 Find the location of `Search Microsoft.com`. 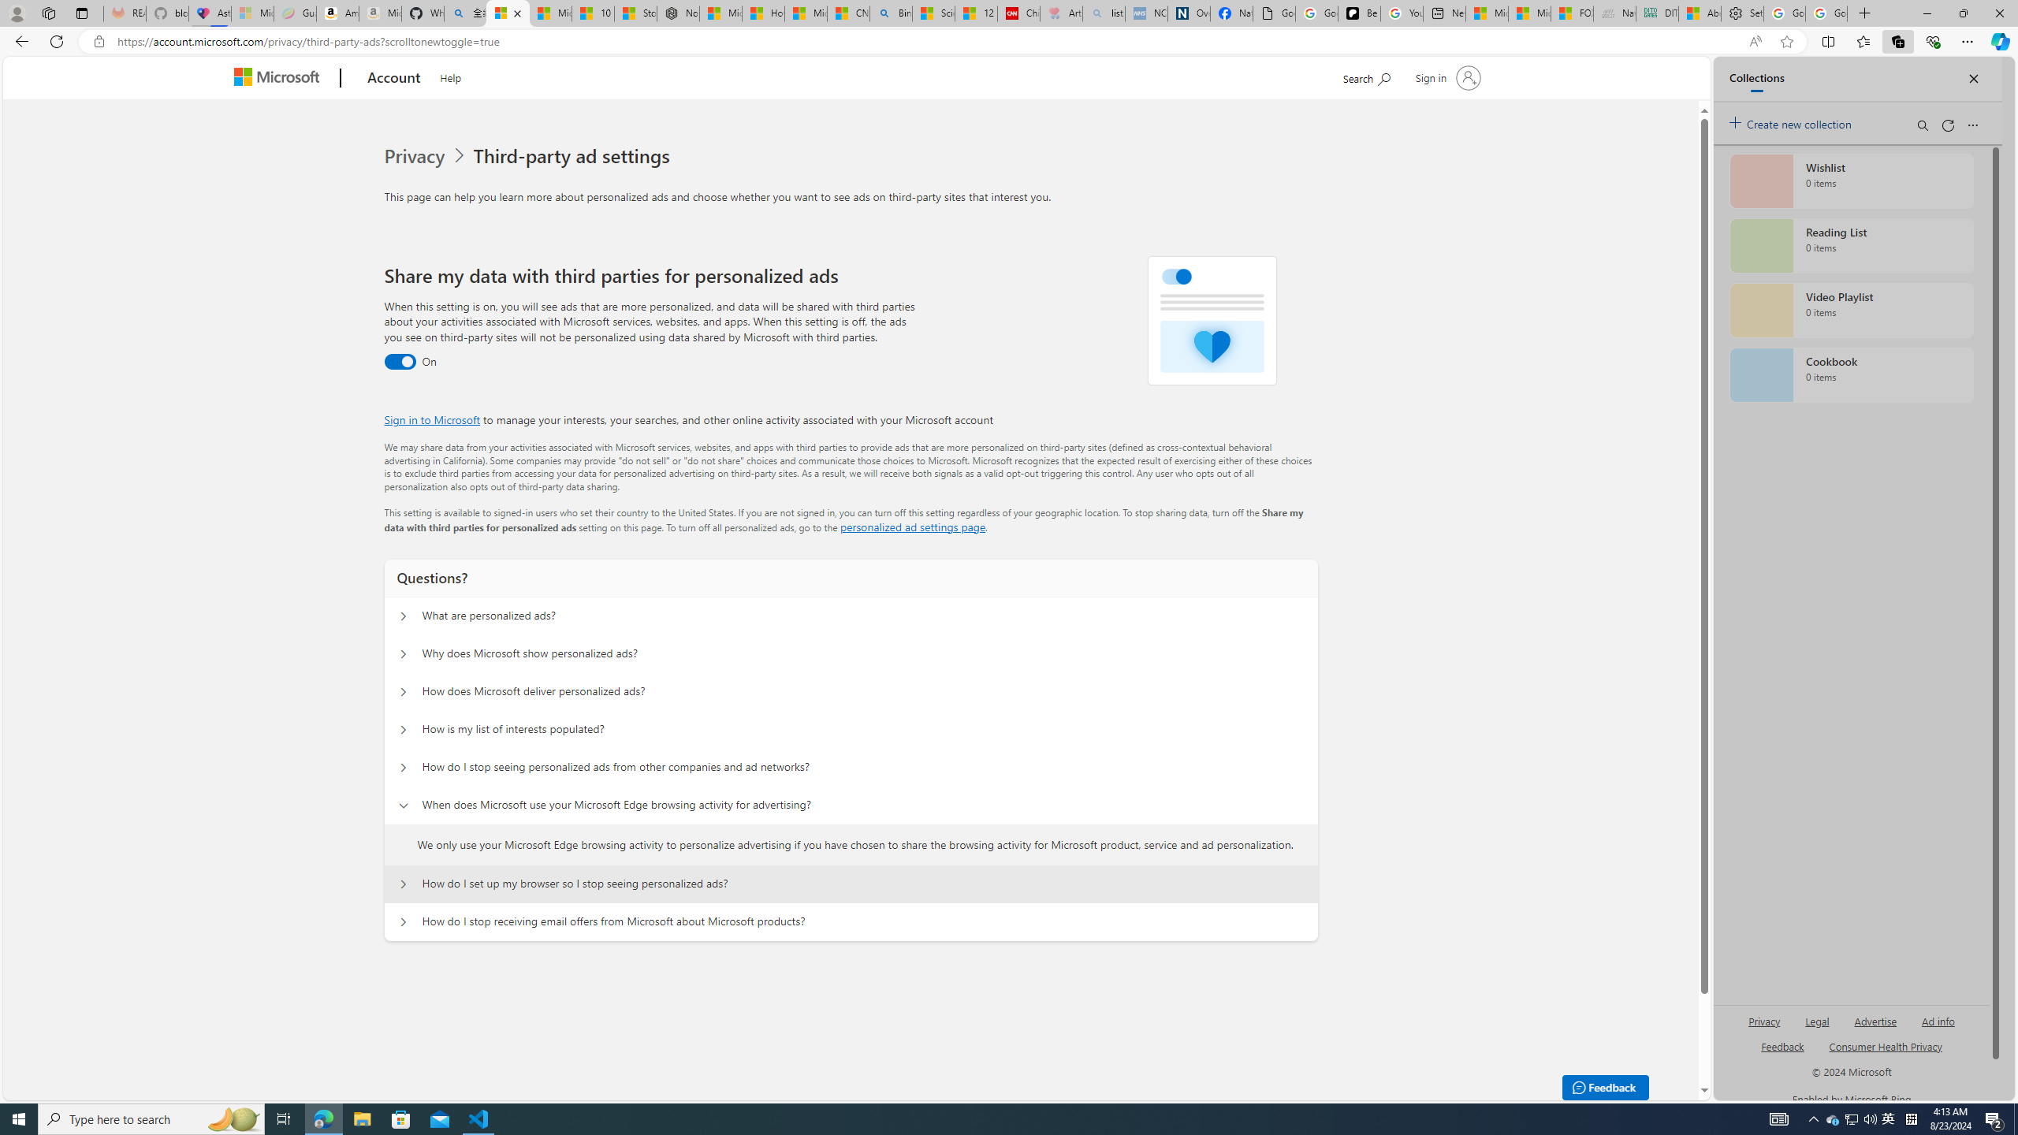

Search Microsoft.com is located at coordinates (1367, 76).